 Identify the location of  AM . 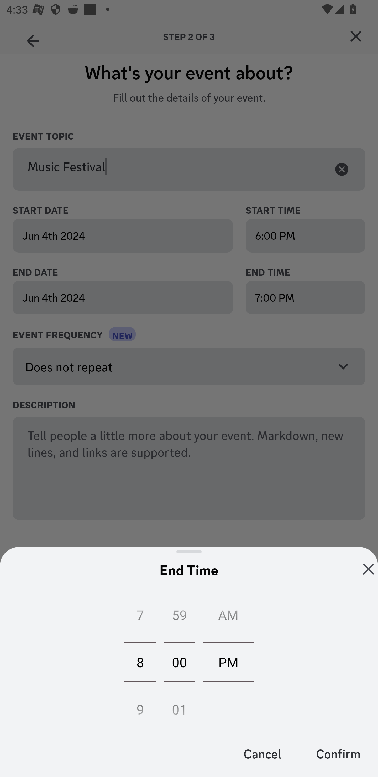
(228, 617).